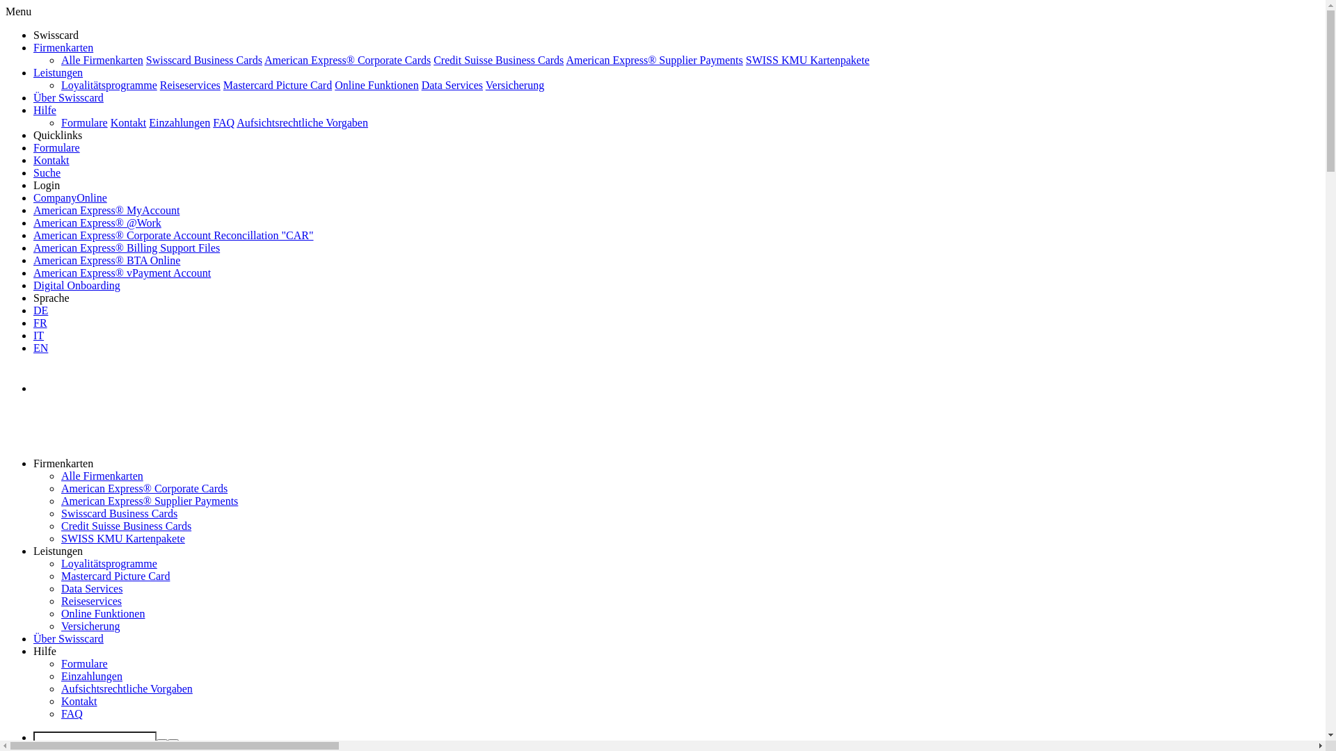 Image resolution: width=1336 pixels, height=751 pixels. Describe the element at coordinates (129, 122) in the screenshot. I see `Kontakt` at that location.